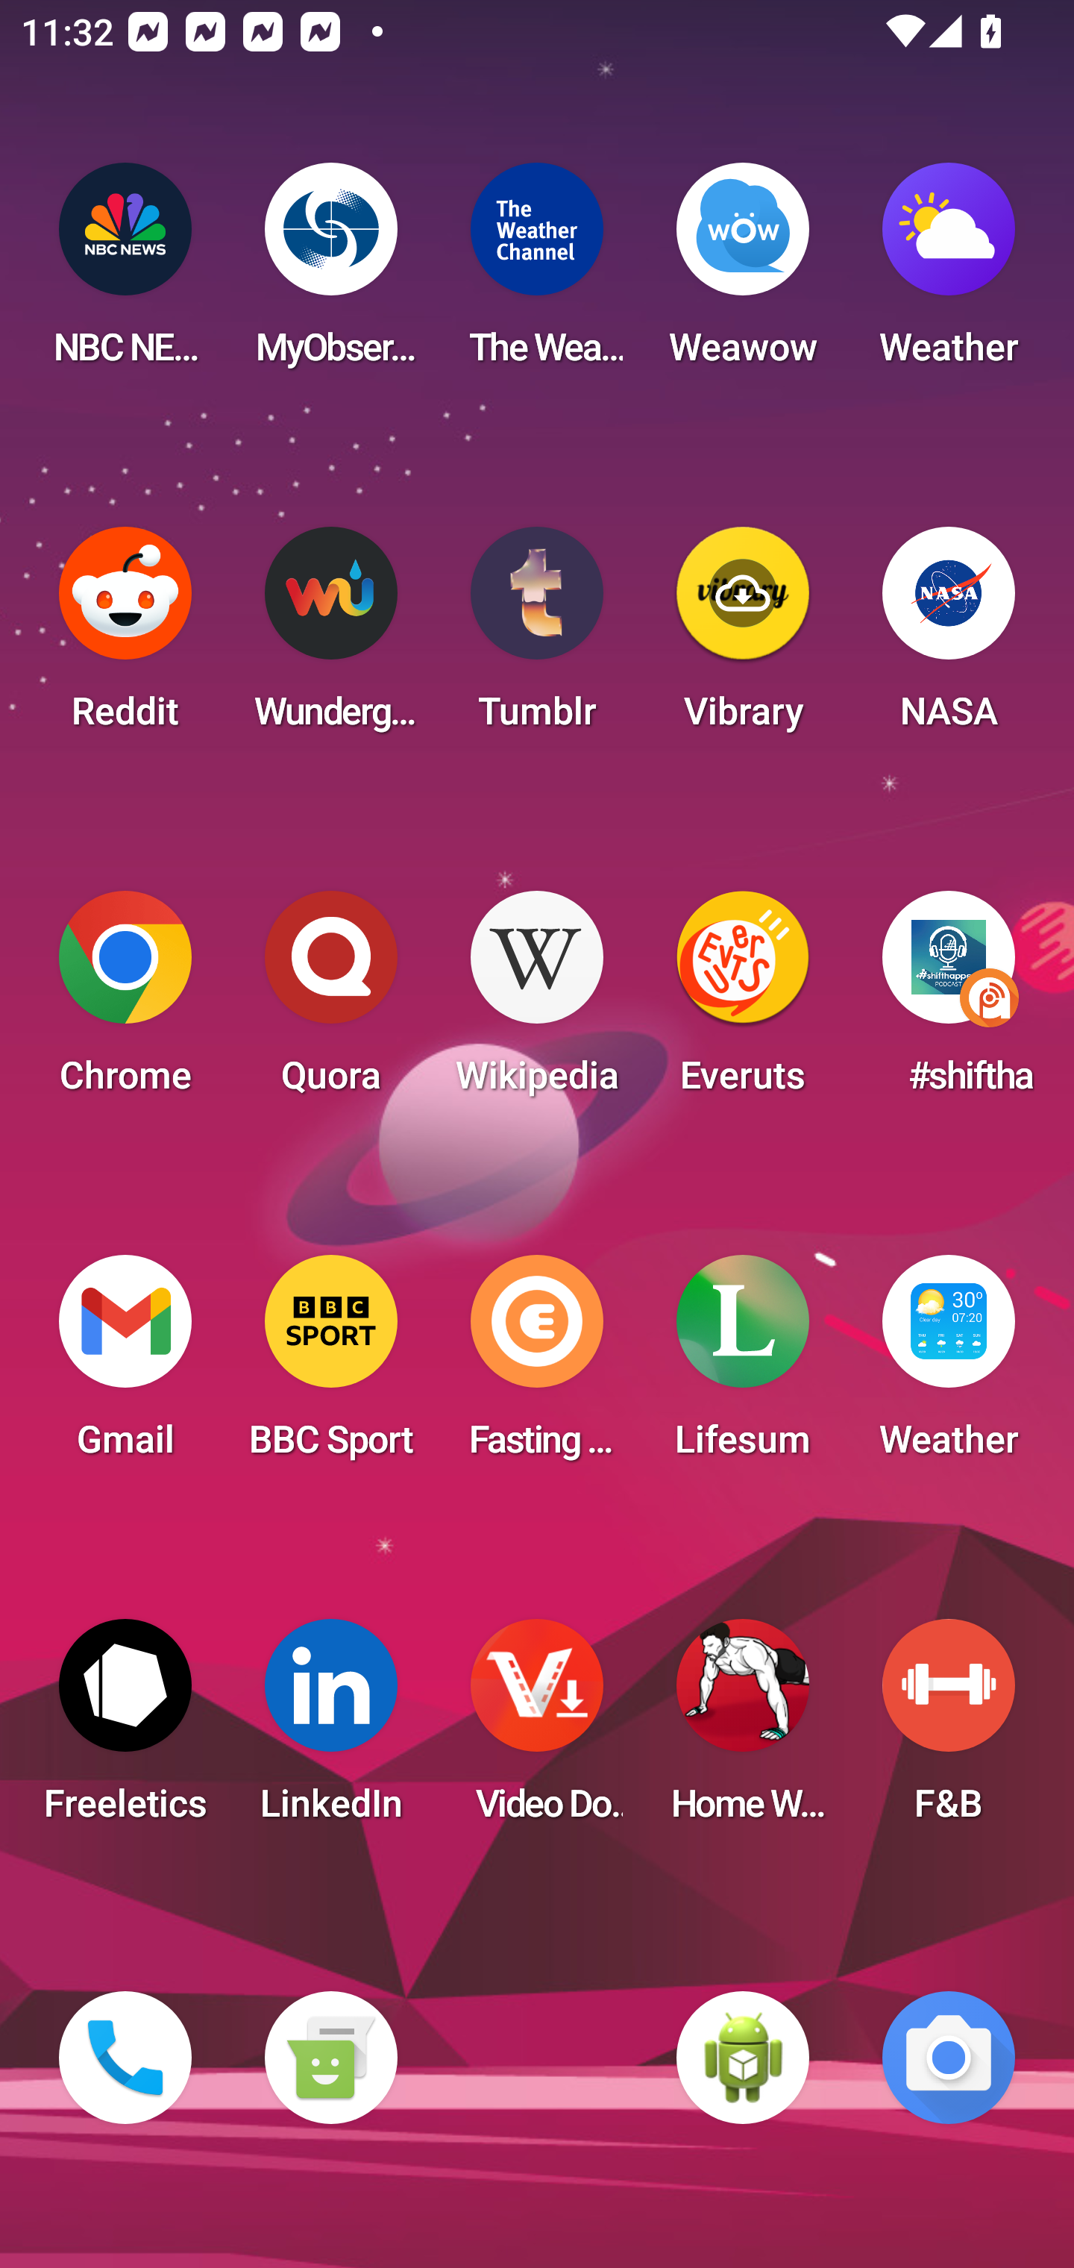 This screenshot has width=1074, height=2268. What do you see at coordinates (743, 2058) in the screenshot?
I see `WebView Browser Tester` at bounding box center [743, 2058].